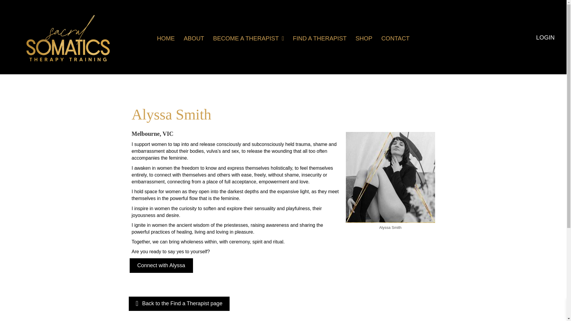 This screenshot has height=321, width=571. Describe the element at coordinates (320, 38) in the screenshot. I see `FIND A THERAPIST` at that location.